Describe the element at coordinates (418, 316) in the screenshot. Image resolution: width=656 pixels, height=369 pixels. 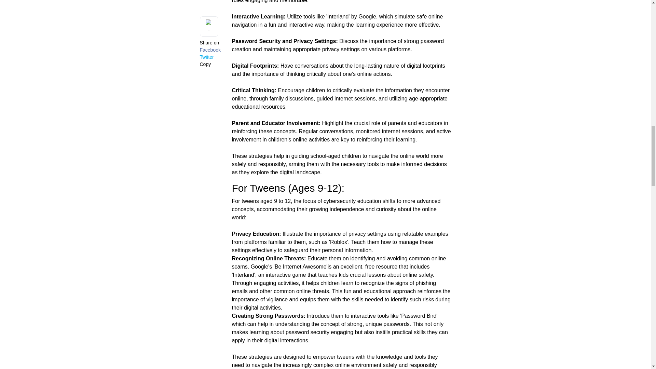
I see `Password Bird` at that location.